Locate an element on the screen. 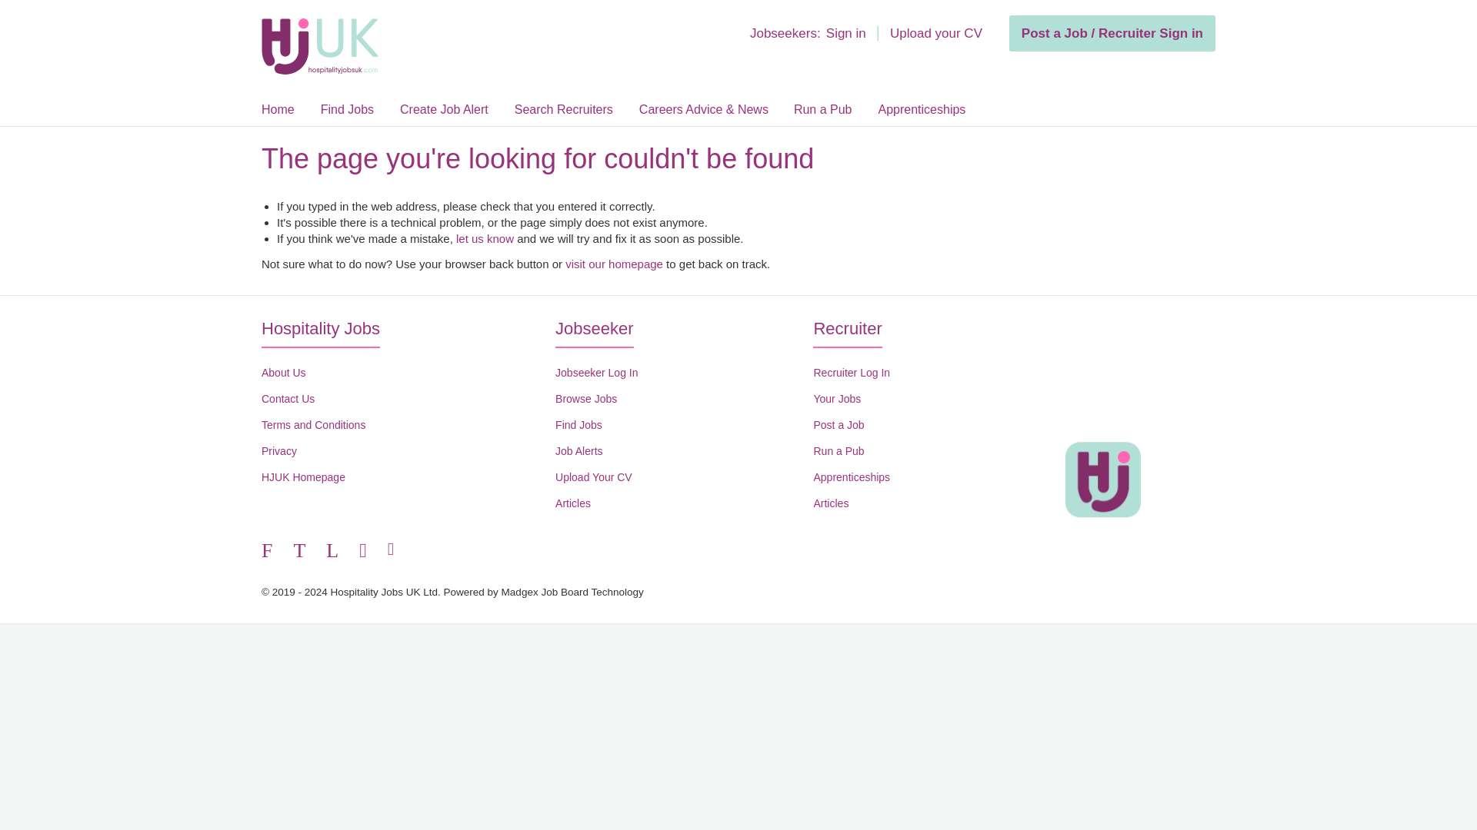 The width and height of the screenshot is (1477, 830). Articles is located at coordinates (572, 503).